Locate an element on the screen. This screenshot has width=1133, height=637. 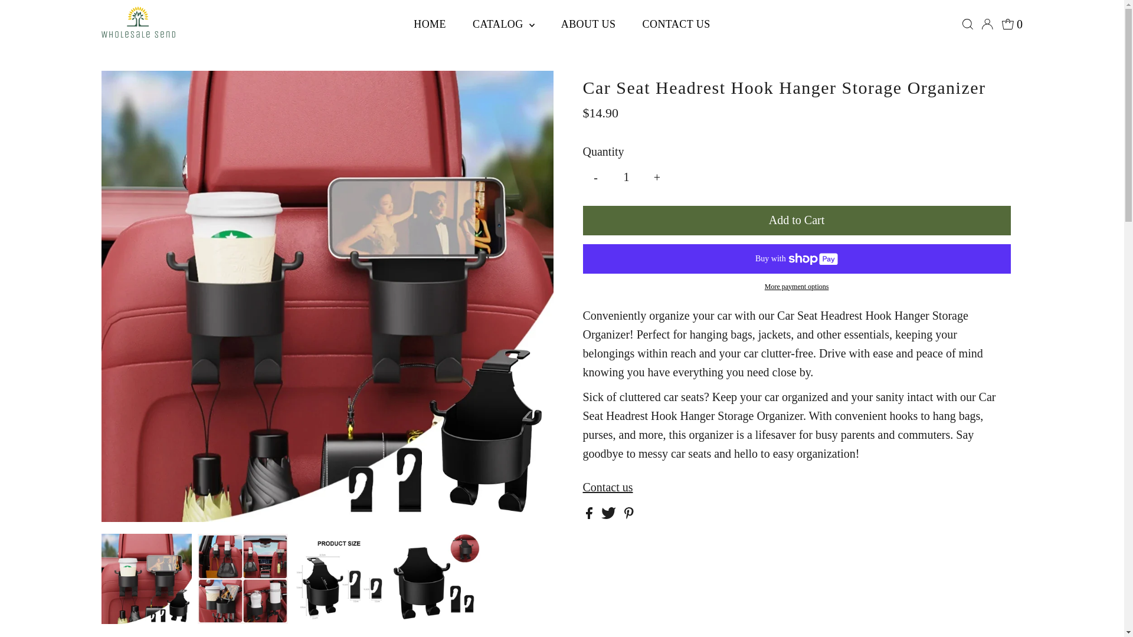
Share on Pinterest is located at coordinates (628, 514).